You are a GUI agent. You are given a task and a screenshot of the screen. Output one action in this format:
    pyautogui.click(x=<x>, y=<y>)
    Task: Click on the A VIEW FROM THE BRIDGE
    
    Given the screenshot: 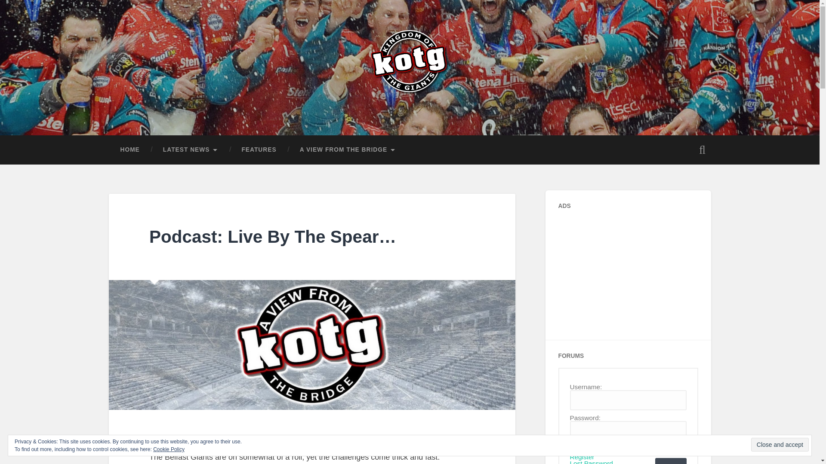 What is the action you would take?
    pyautogui.click(x=348, y=150)
    